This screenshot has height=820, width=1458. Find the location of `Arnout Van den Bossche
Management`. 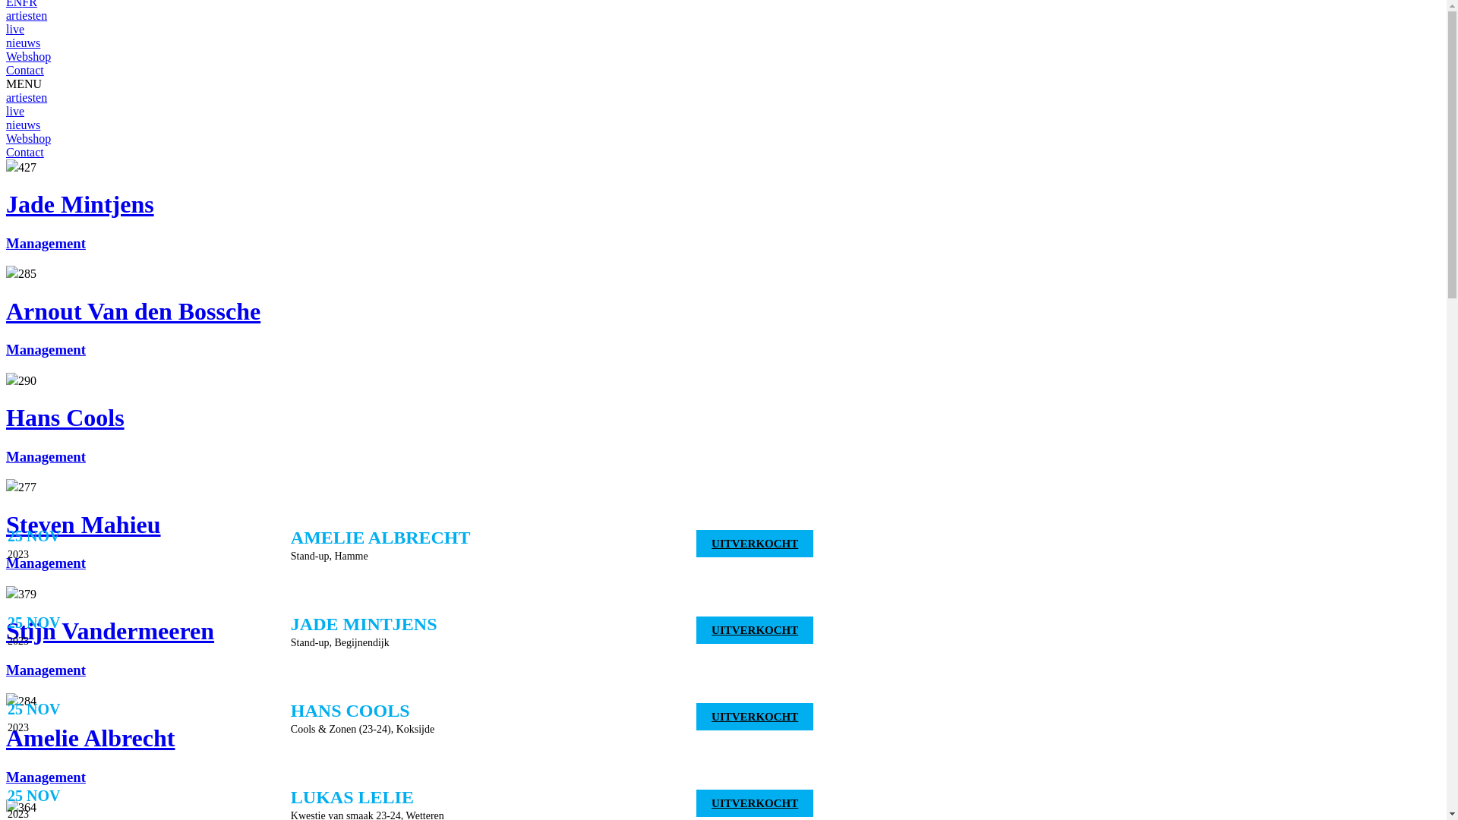

Arnout Van den Bossche
Management is located at coordinates (723, 328).